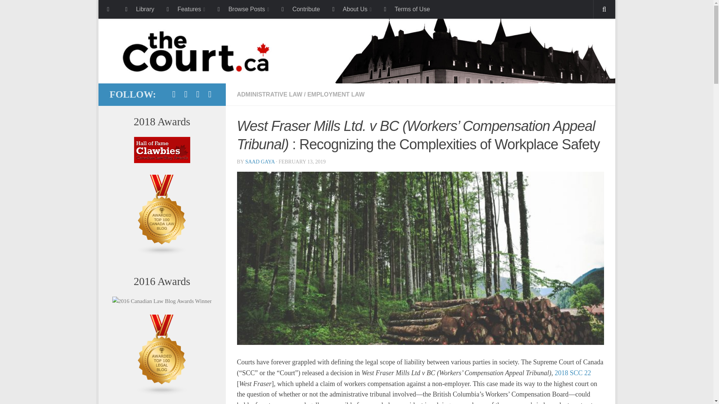 This screenshot has width=719, height=404. I want to click on EMPLOYMENT LAW, so click(336, 94).